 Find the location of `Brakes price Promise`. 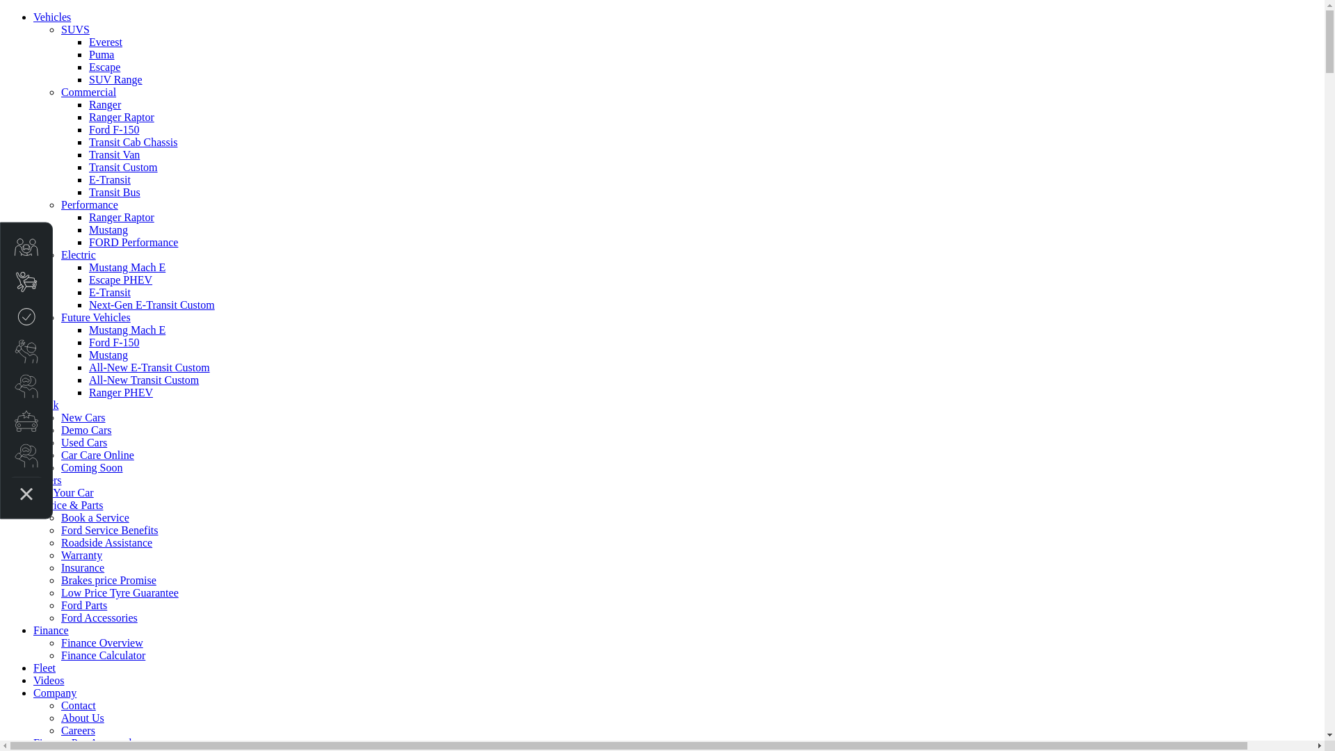

Brakes price Promise is located at coordinates (108, 580).